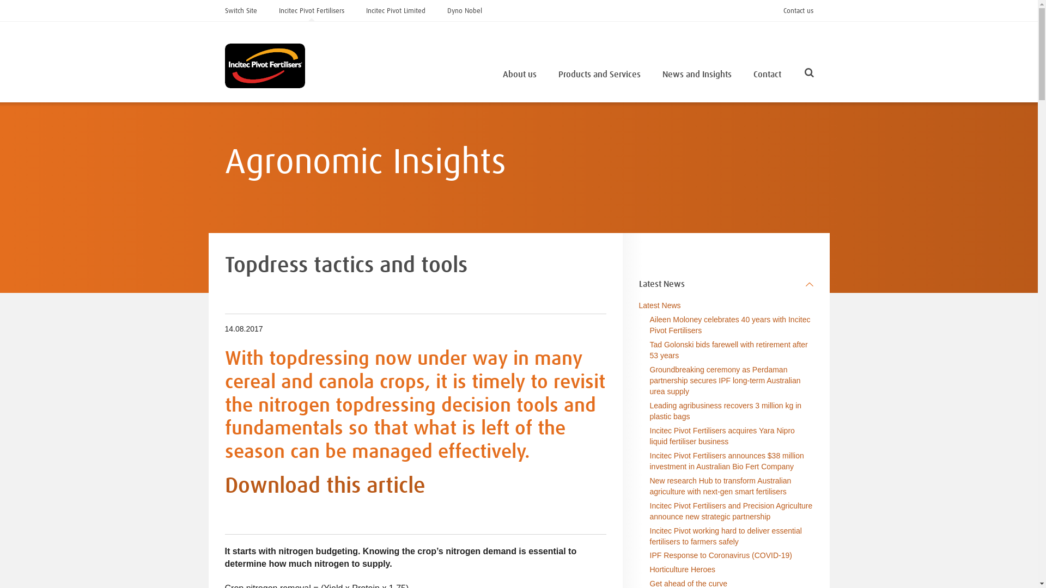 Image resolution: width=1046 pixels, height=588 pixels. What do you see at coordinates (464, 10) in the screenshot?
I see `Dyno Nobel` at bounding box center [464, 10].